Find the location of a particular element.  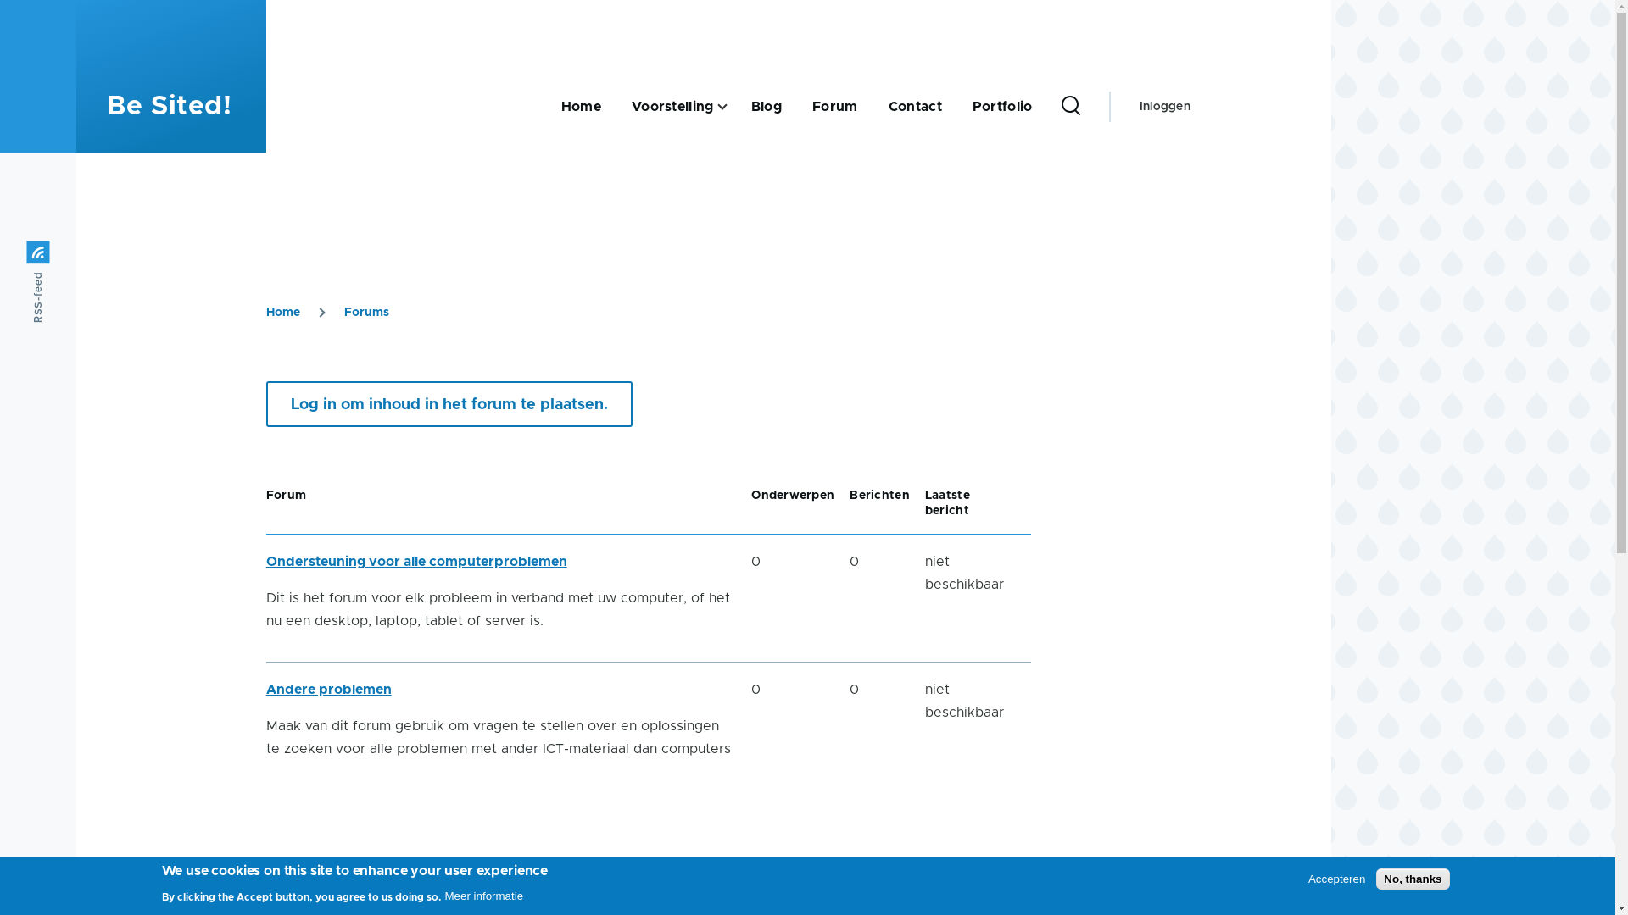

Home is located at coordinates (582, 107).